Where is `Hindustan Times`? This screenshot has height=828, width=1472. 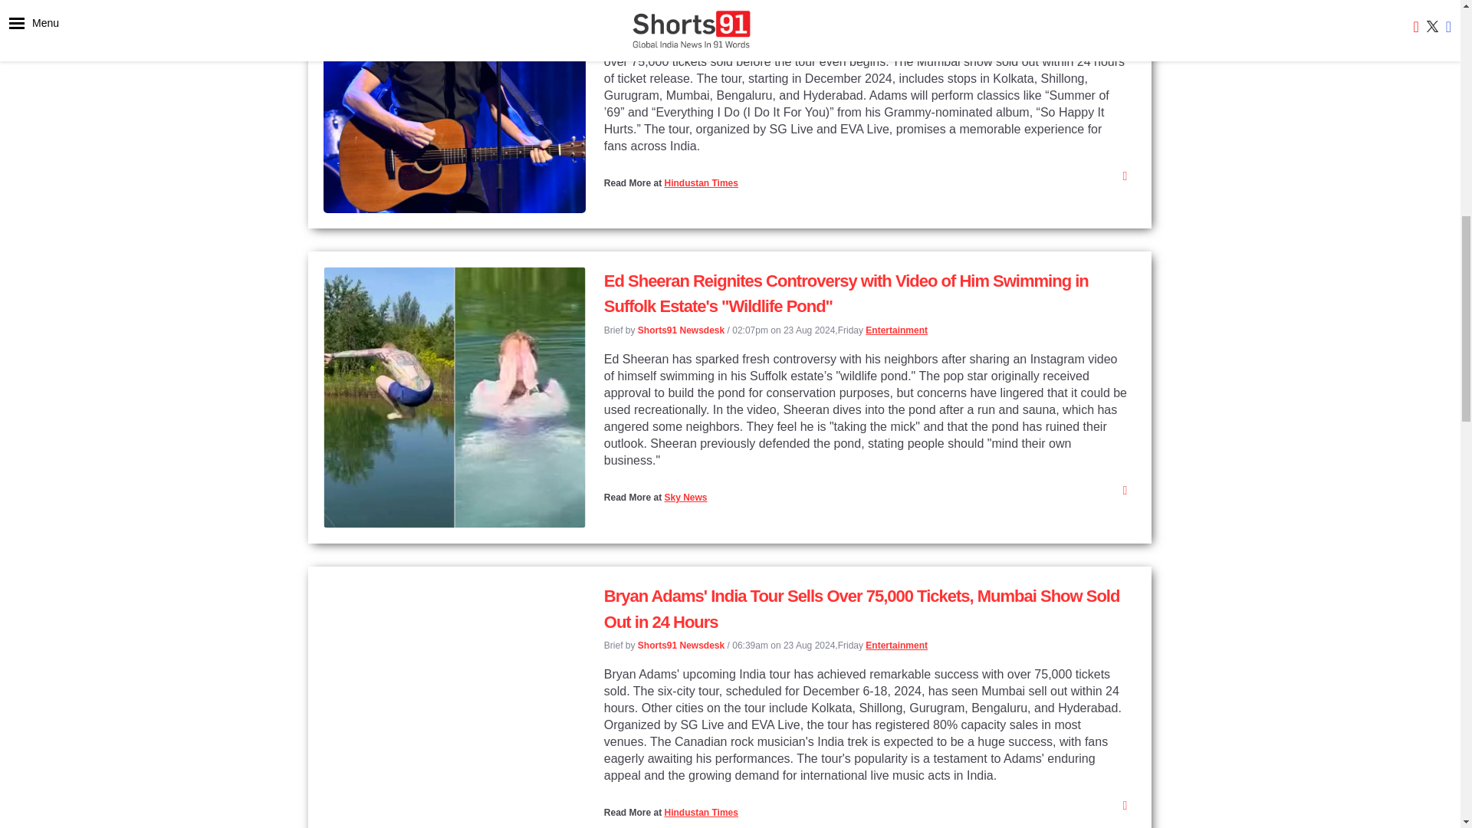 Hindustan Times is located at coordinates (700, 183).